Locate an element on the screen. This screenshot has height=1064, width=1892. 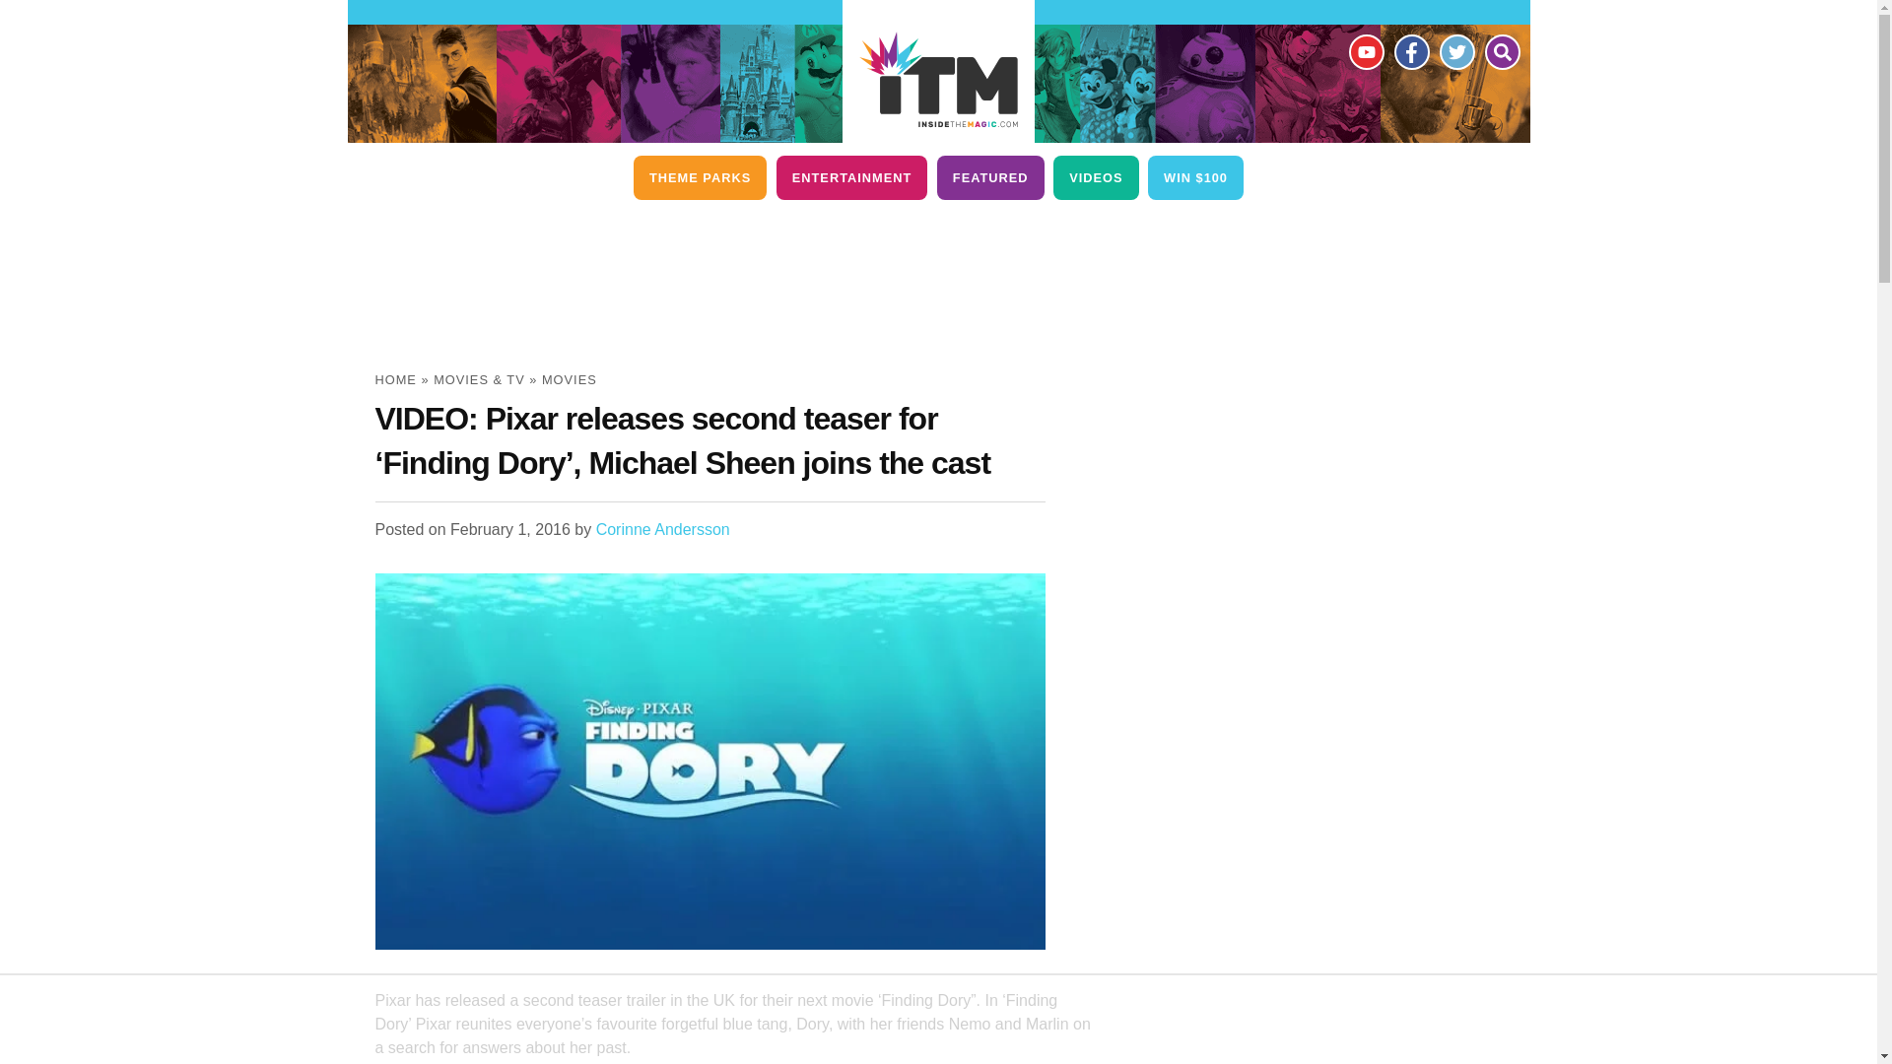
ENTERTAINMENT is located at coordinates (851, 177).